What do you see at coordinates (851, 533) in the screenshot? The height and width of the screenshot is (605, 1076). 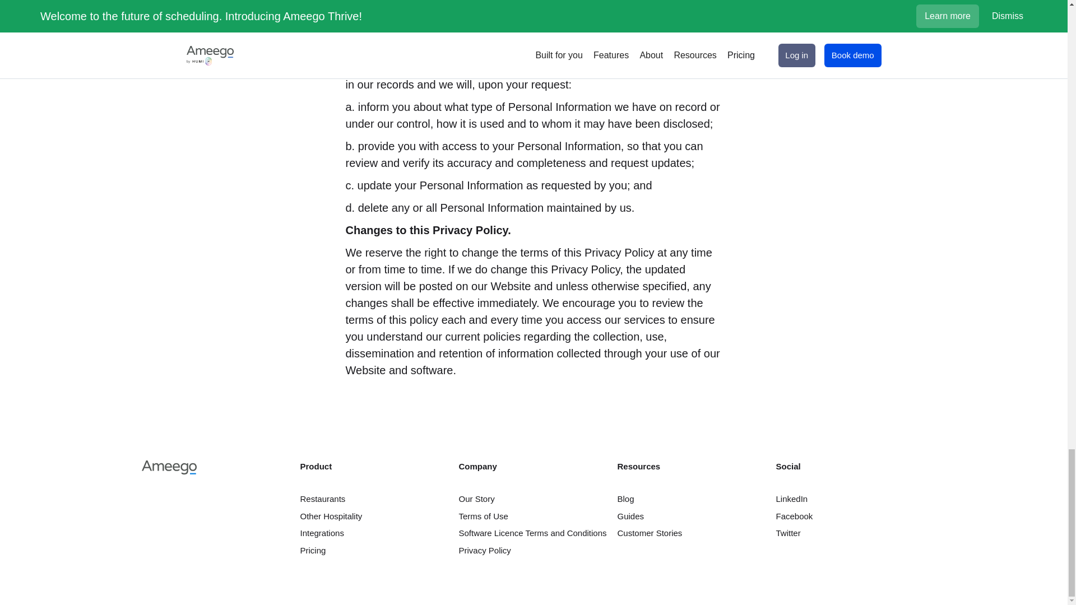 I see `Twitter` at bounding box center [851, 533].